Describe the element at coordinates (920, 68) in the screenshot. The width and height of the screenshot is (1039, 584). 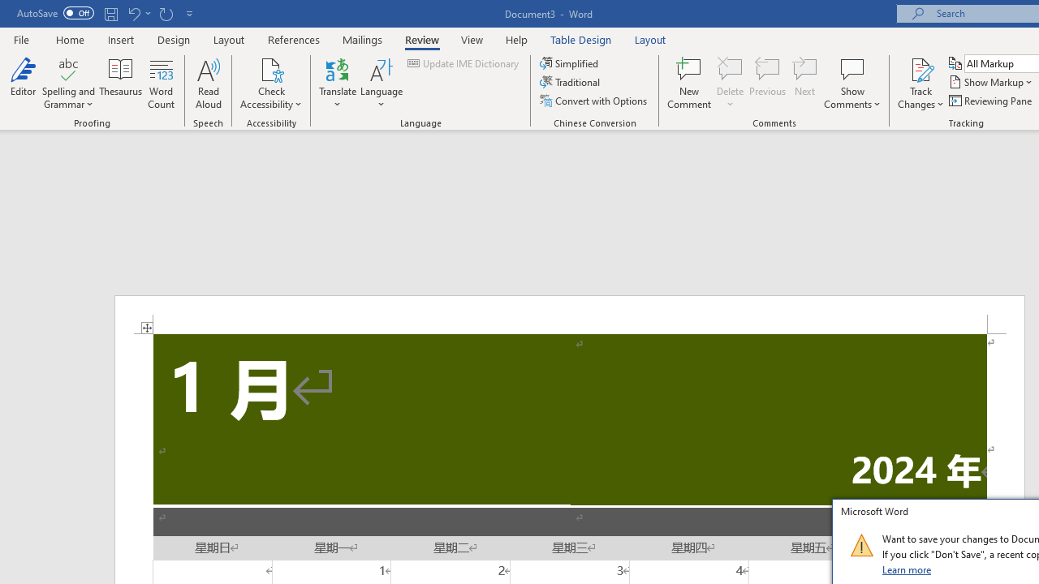
I see `Track Changes` at that location.